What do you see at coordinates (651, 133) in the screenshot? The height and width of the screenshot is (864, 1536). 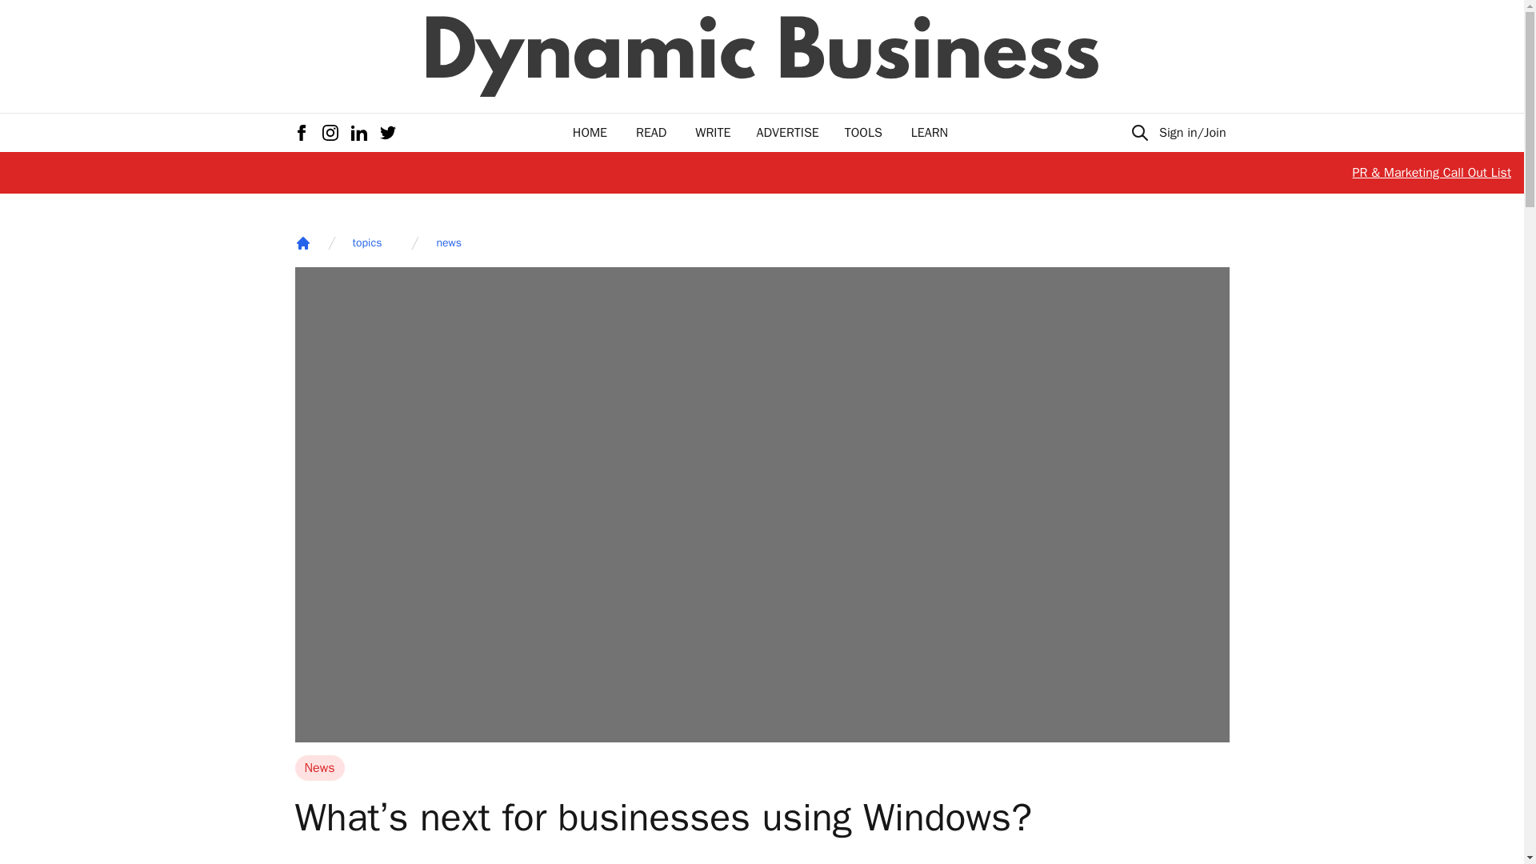 I see `READ` at bounding box center [651, 133].